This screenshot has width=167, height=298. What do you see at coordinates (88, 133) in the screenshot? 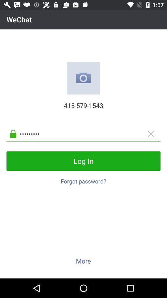
I see `scroll until the crowd3116` at bounding box center [88, 133].